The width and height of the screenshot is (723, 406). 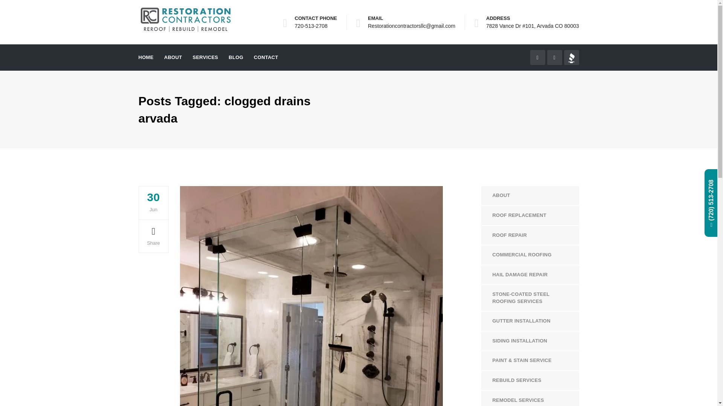 I want to click on CONTACT, so click(x=266, y=57).